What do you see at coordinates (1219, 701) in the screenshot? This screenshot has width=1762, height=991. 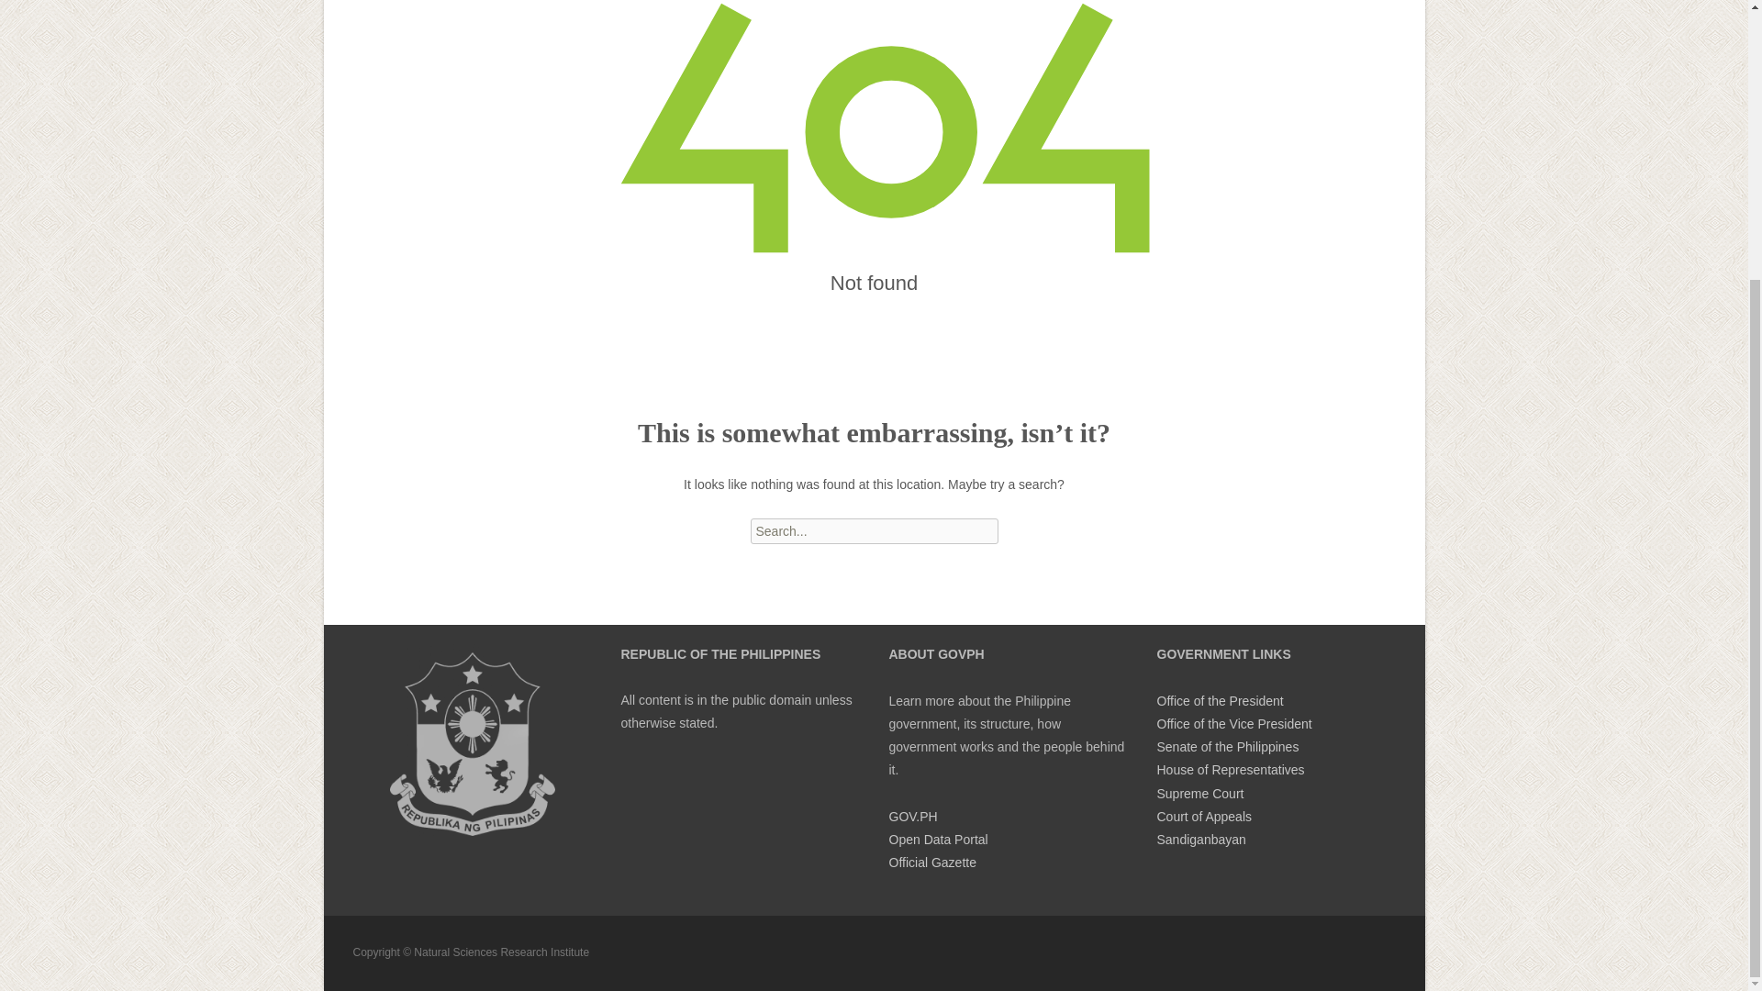 I see `Office of the President` at bounding box center [1219, 701].